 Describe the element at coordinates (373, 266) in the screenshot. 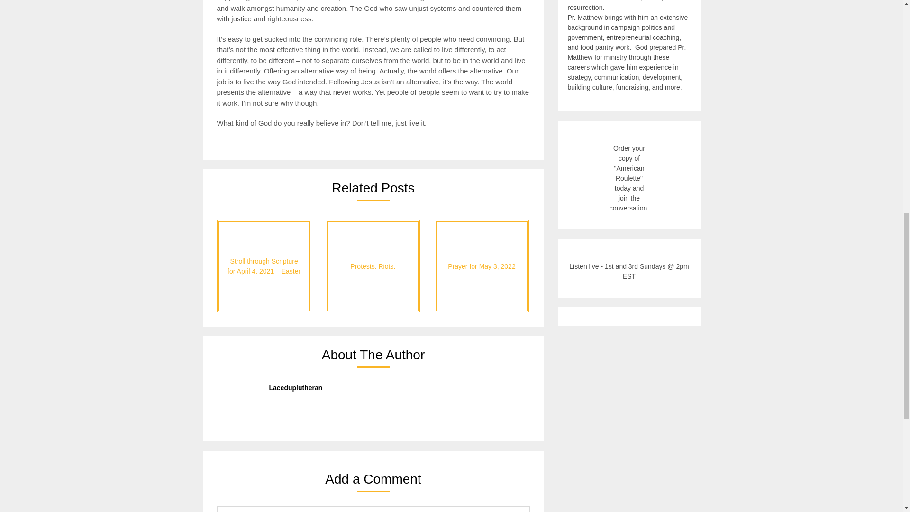

I see `Protests. Riots.` at that location.